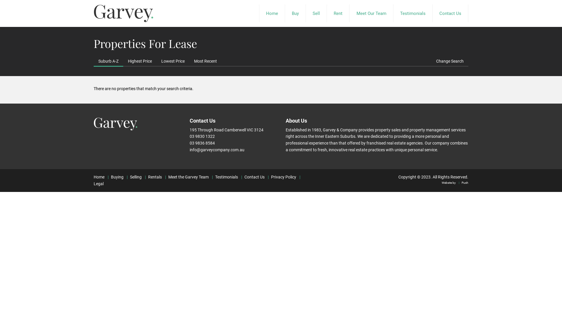  I want to click on Sell, so click(316, 13).